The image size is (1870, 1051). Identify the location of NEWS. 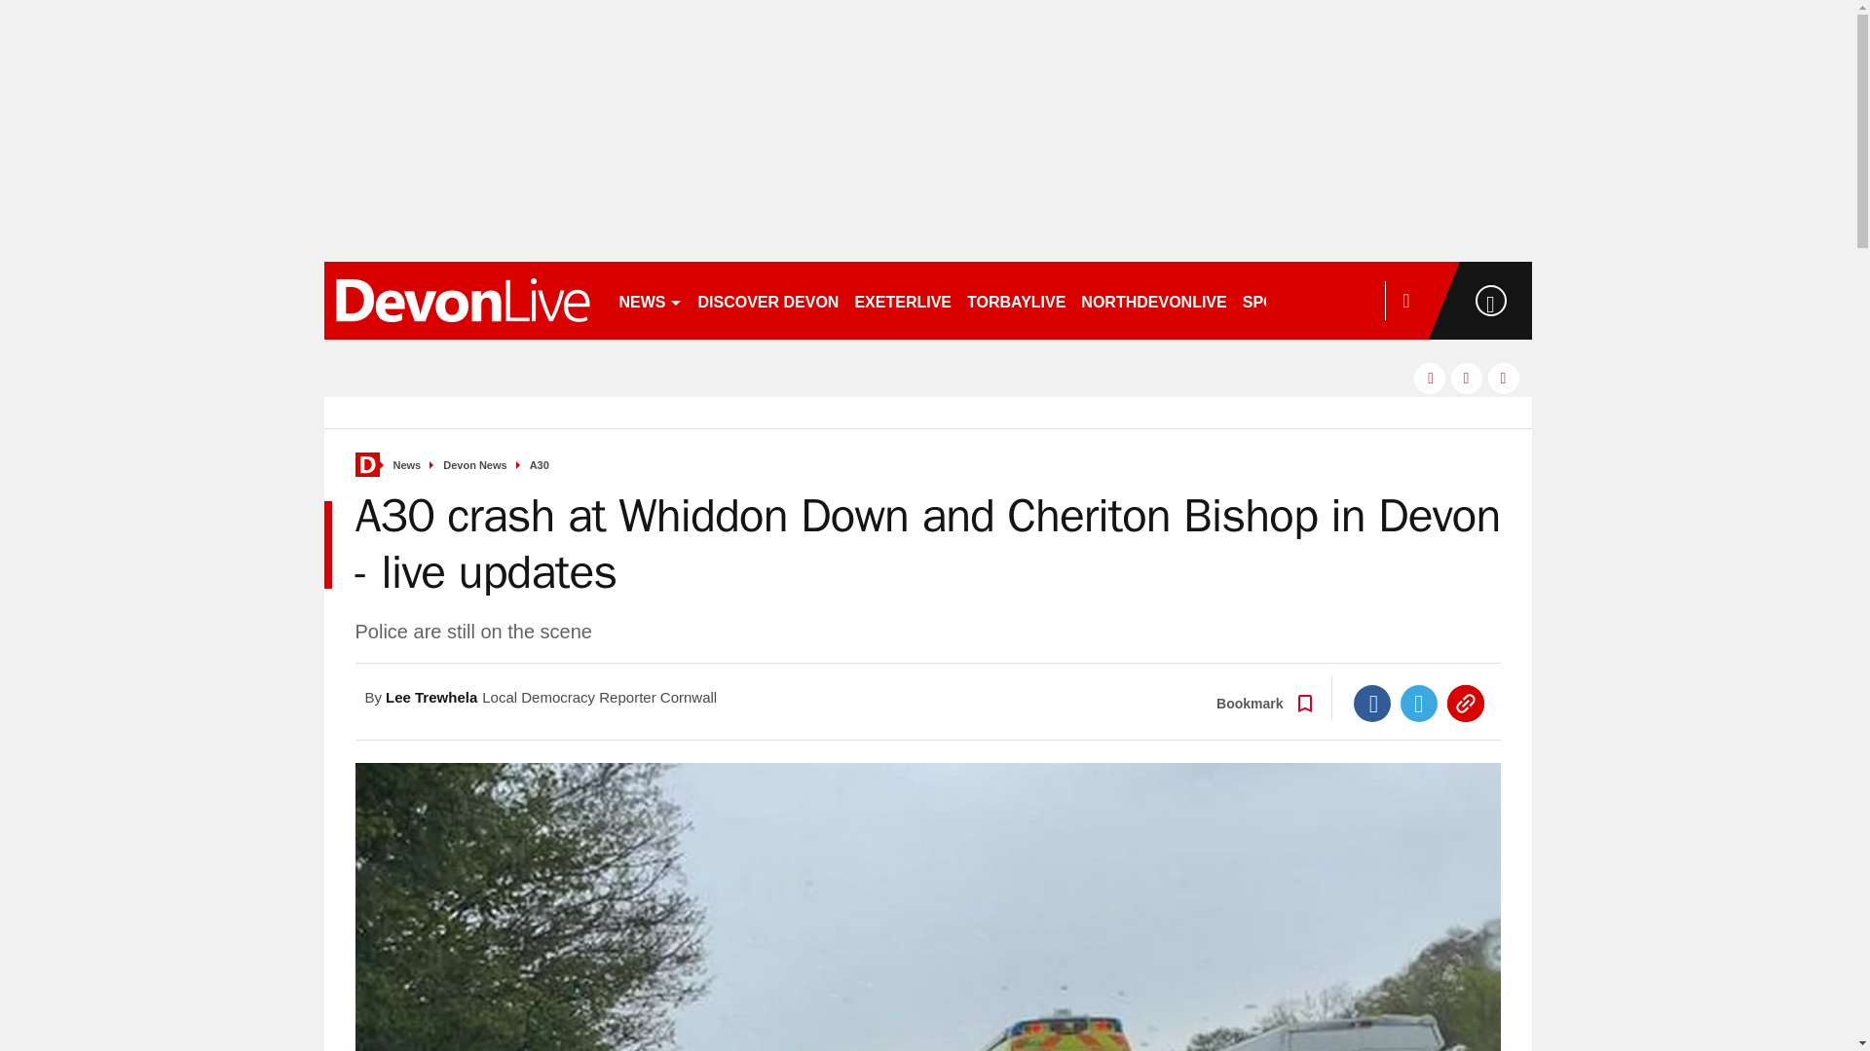
(651, 300).